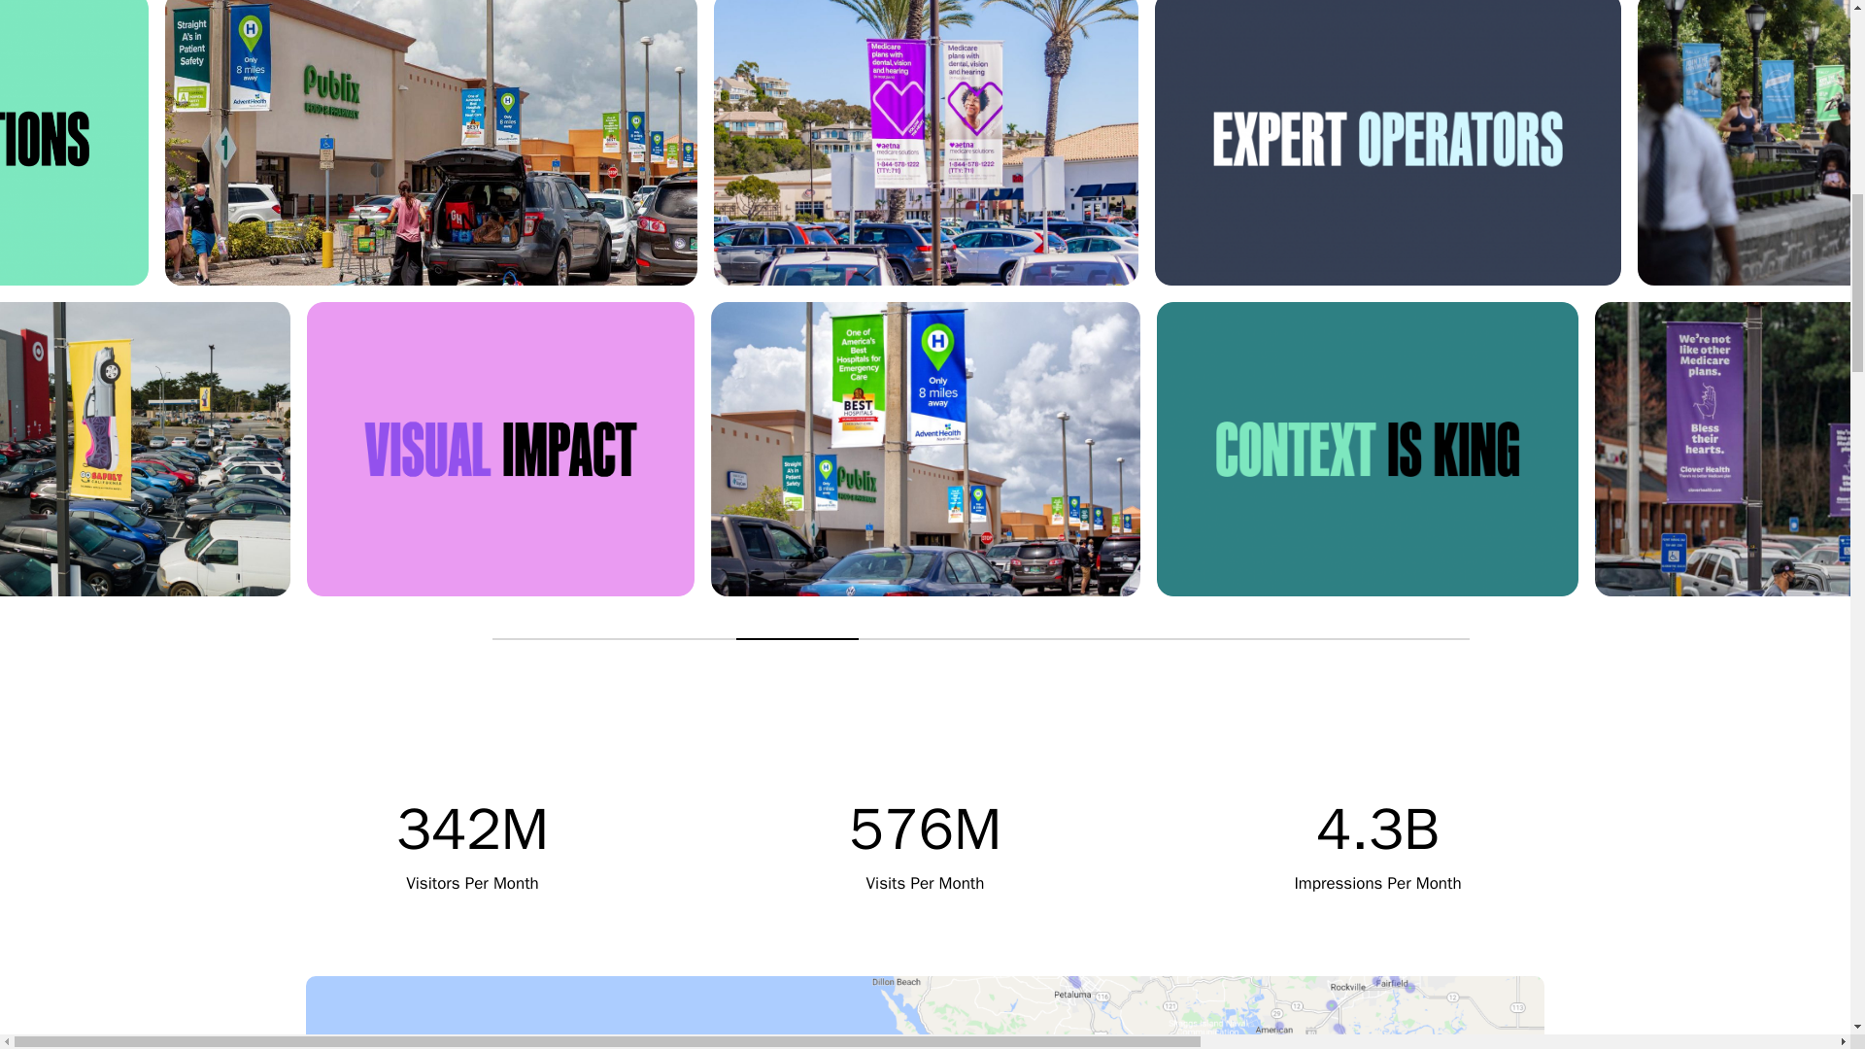  What do you see at coordinates (1041, 639) in the screenshot?
I see `5` at bounding box center [1041, 639].